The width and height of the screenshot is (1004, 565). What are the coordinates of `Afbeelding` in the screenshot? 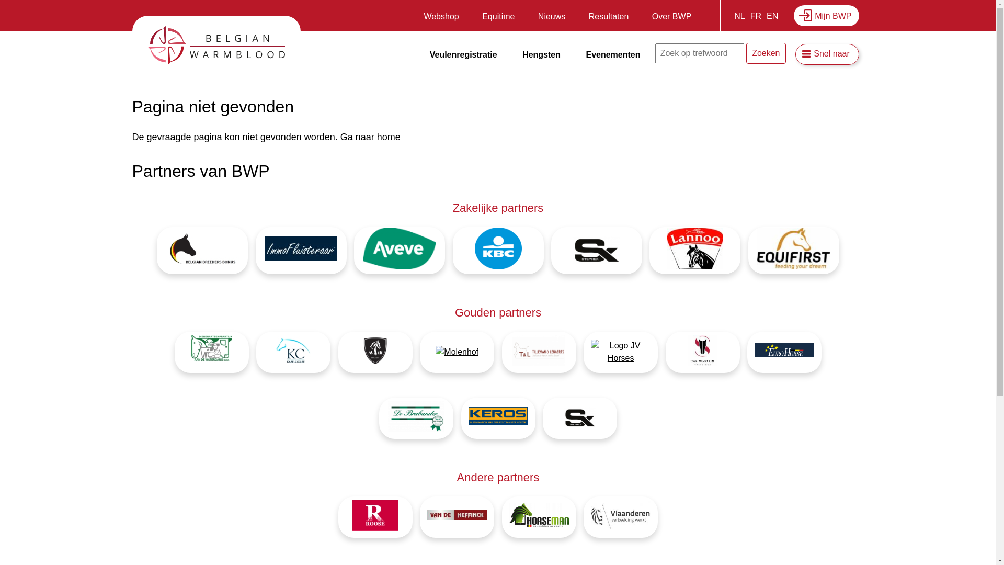 It's located at (597, 250).